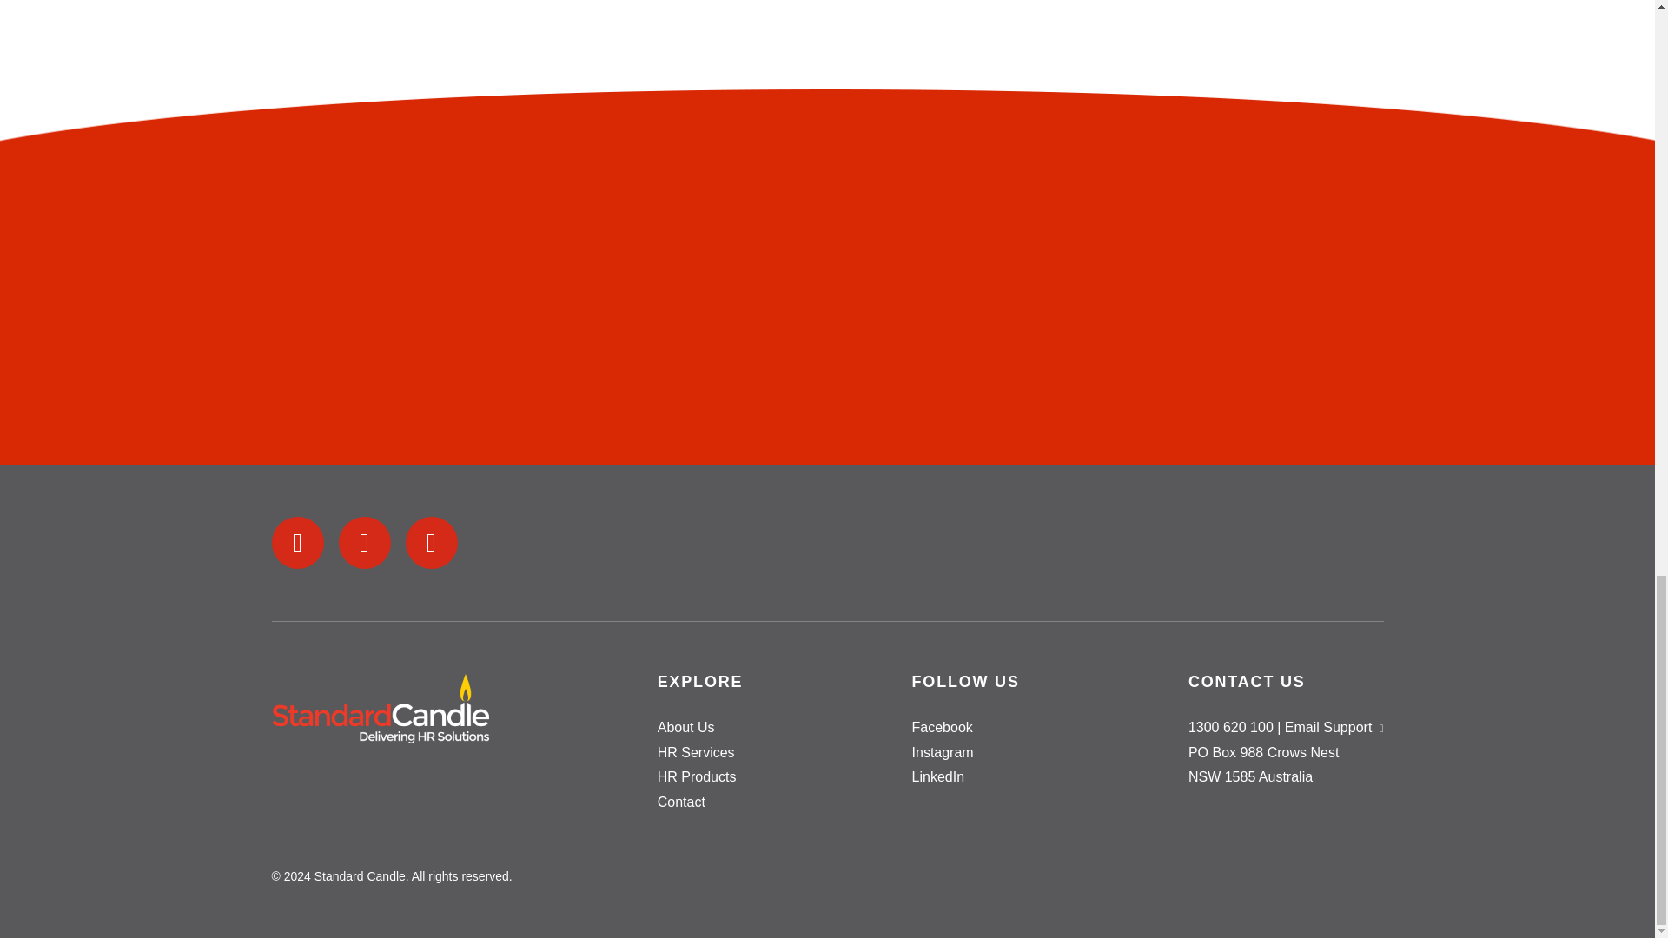 This screenshot has width=1668, height=938. What do you see at coordinates (686, 727) in the screenshot?
I see `About Us` at bounding box center [686, 727].